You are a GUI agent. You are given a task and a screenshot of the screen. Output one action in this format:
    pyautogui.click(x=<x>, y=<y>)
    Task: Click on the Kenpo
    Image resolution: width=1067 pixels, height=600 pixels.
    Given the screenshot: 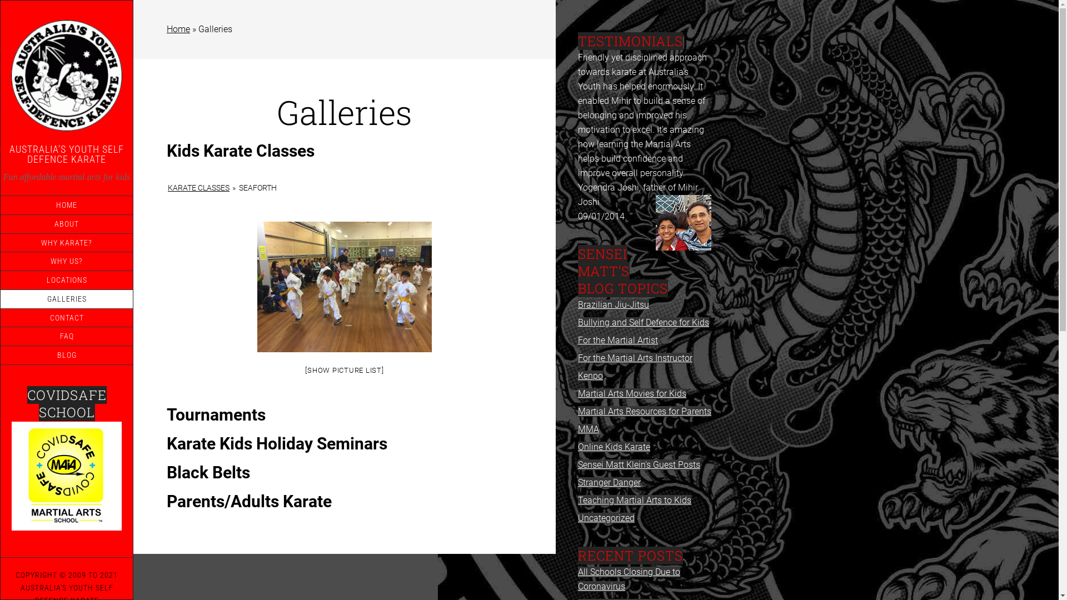 What is the action you would take?
    pyautogui.click(x=590, y=376)
    